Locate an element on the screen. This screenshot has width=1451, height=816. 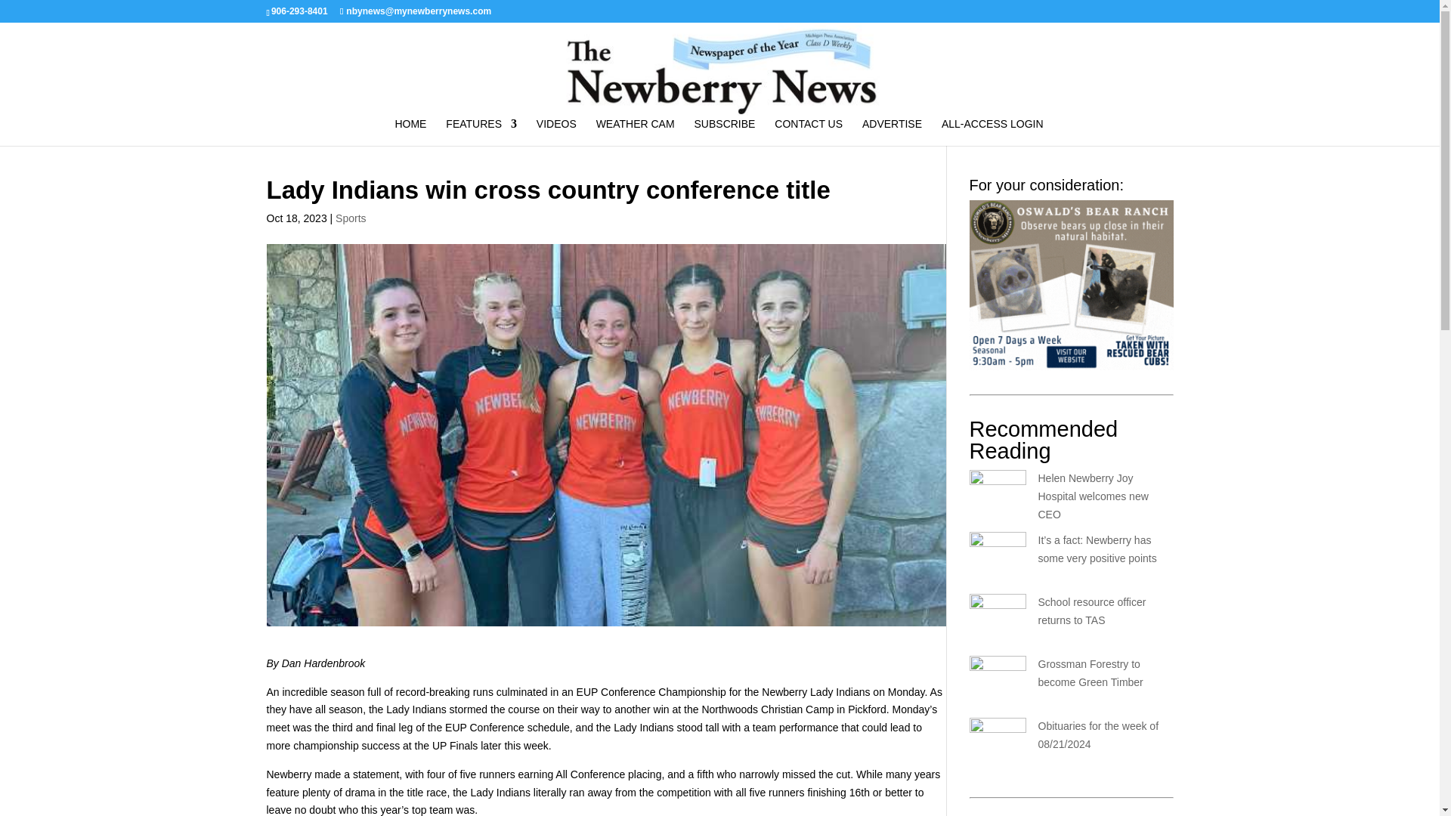
Sports is located at coordinates (350, 218).